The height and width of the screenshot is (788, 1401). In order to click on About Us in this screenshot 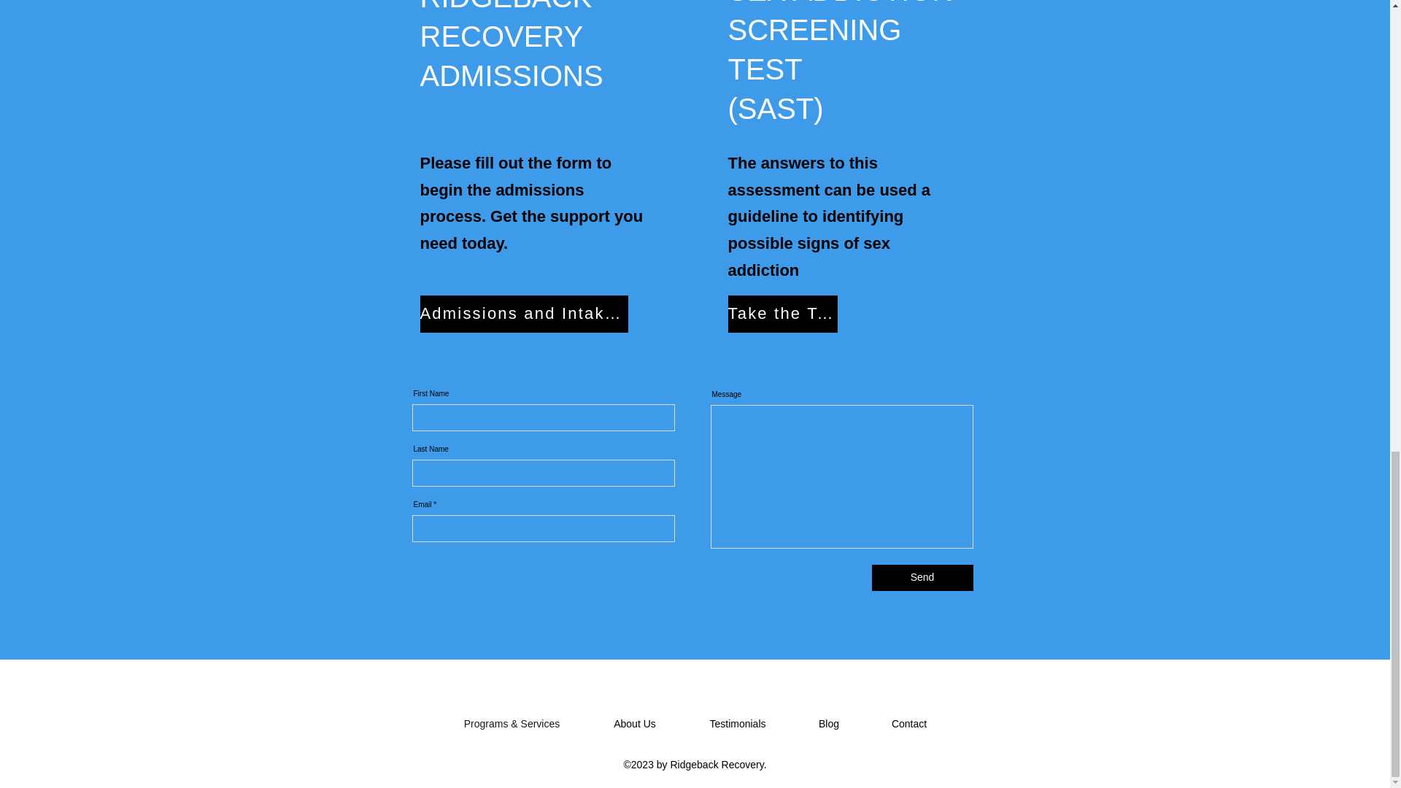, I will do `click(635, 724)`.